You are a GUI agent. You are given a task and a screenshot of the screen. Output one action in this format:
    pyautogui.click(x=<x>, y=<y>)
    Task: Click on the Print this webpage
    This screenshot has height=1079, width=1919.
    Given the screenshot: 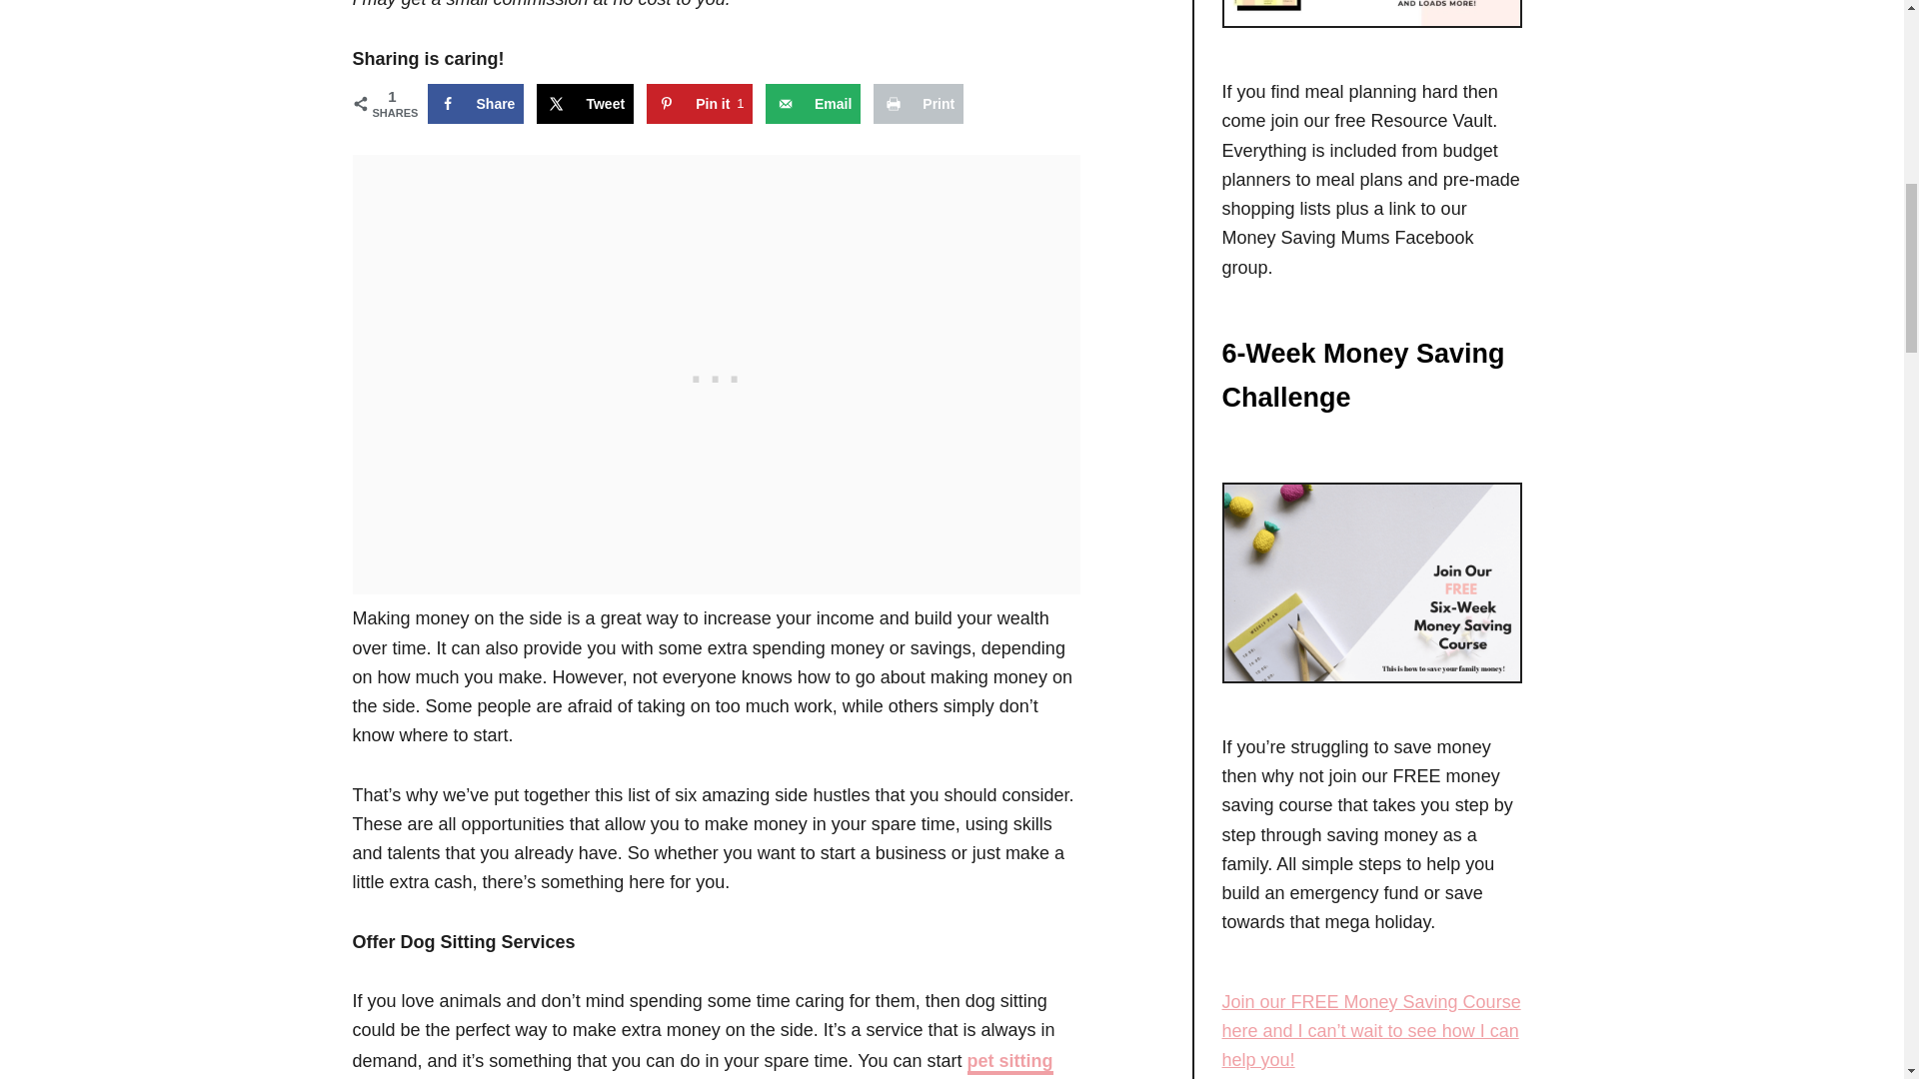 What is the action you would take?
    pyautogui.click(x=813, y=104)
    